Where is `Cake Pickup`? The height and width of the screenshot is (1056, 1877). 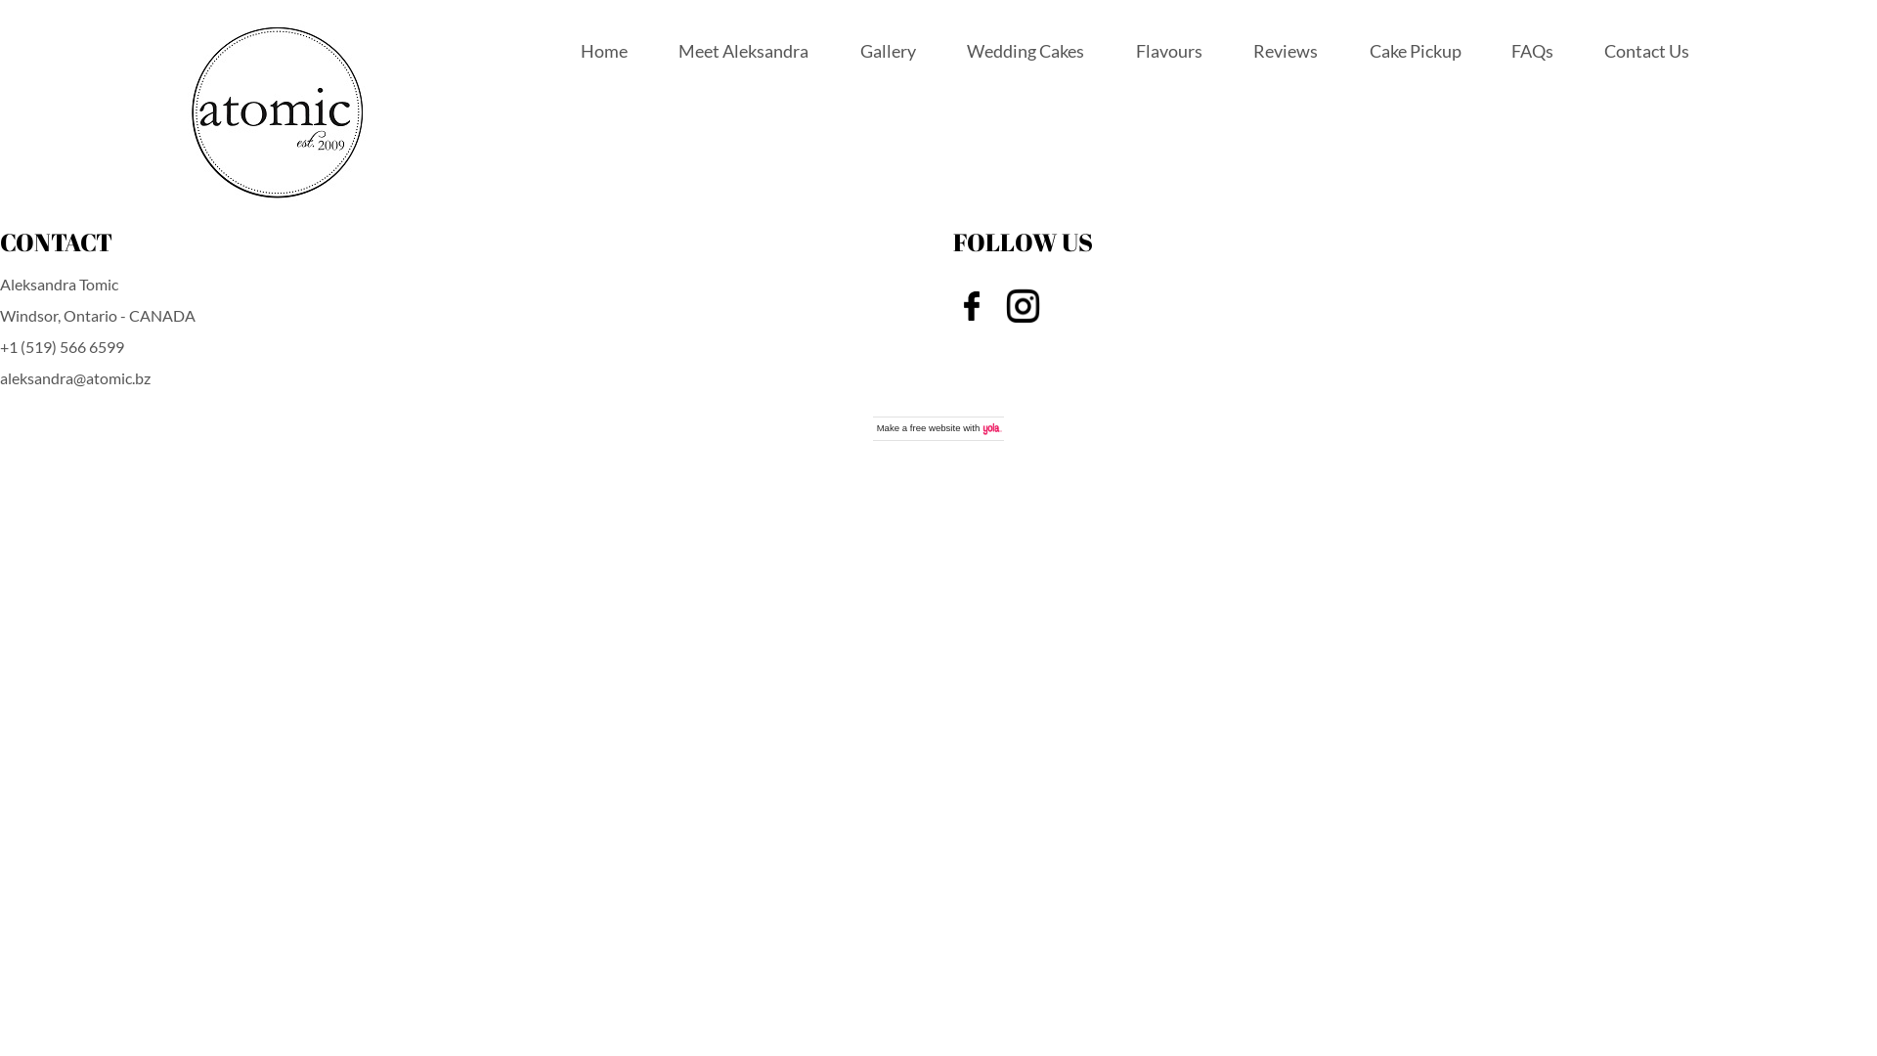
Cake Pickup is located at coordinates (1418, 51).